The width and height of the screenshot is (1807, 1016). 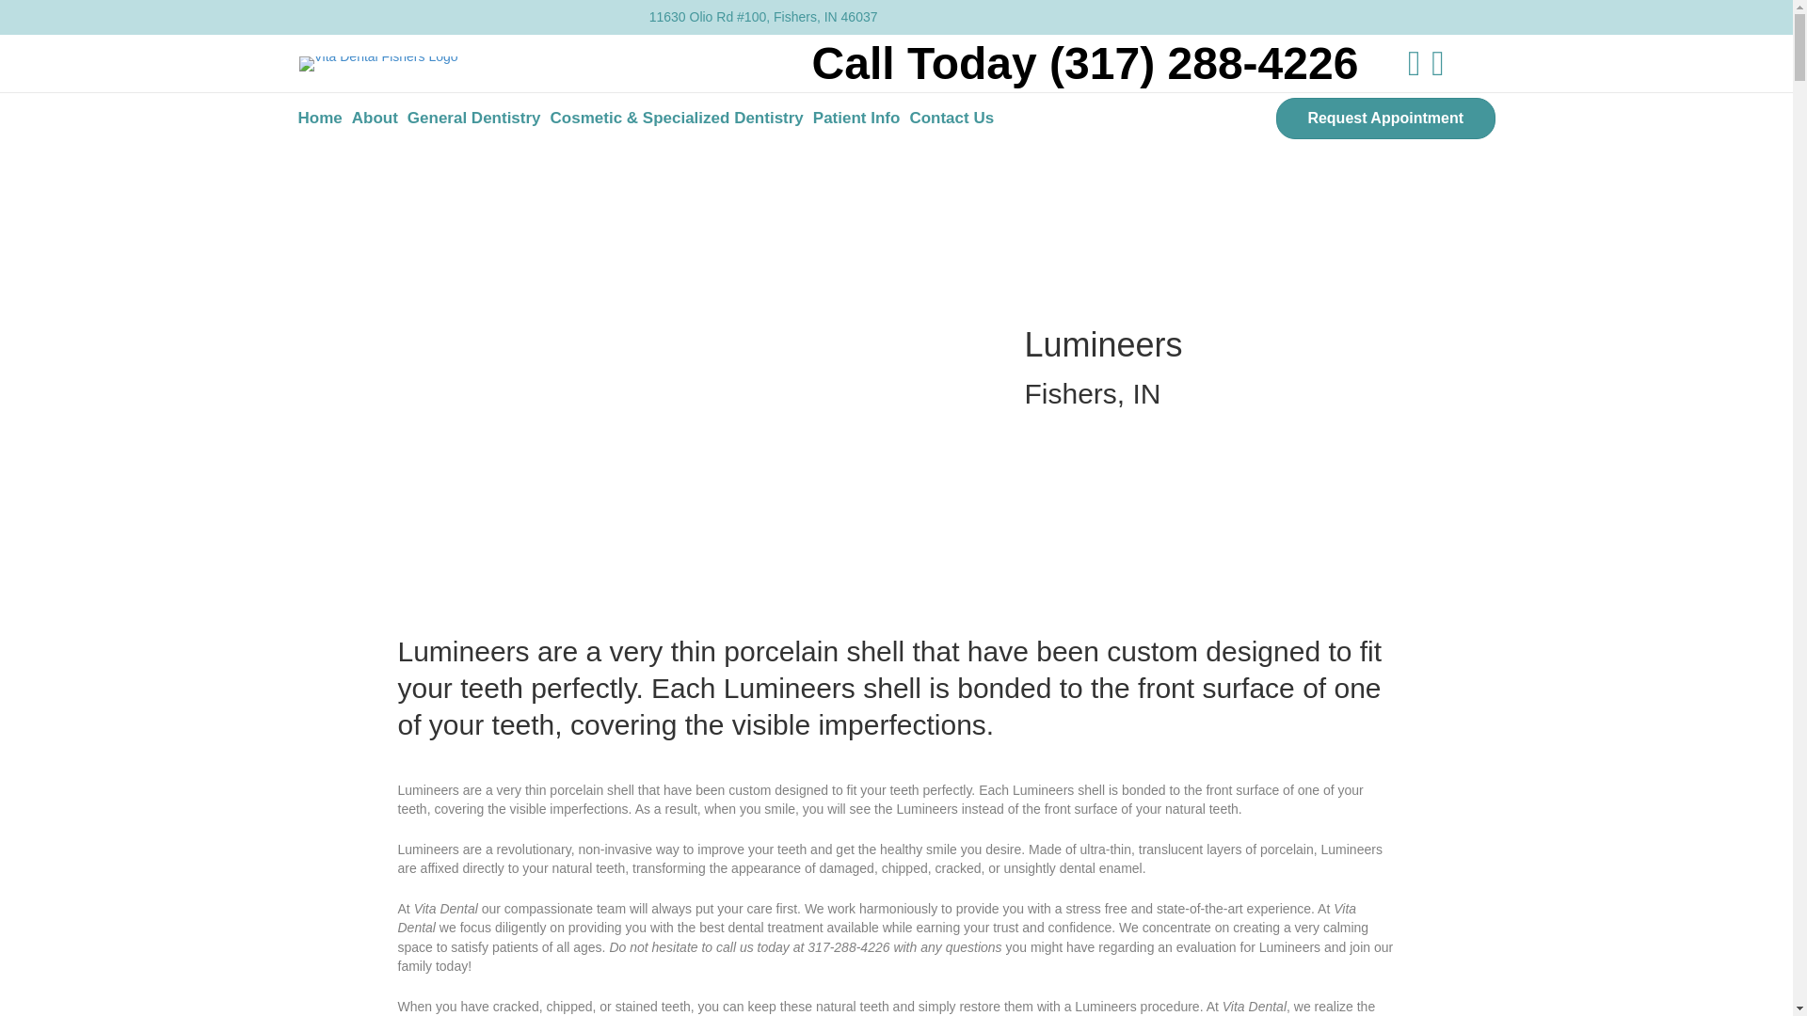 What do you see at coordinates (856, 118) in the screenshot?
I see `Patient Info` at bounding box center [856, 118].